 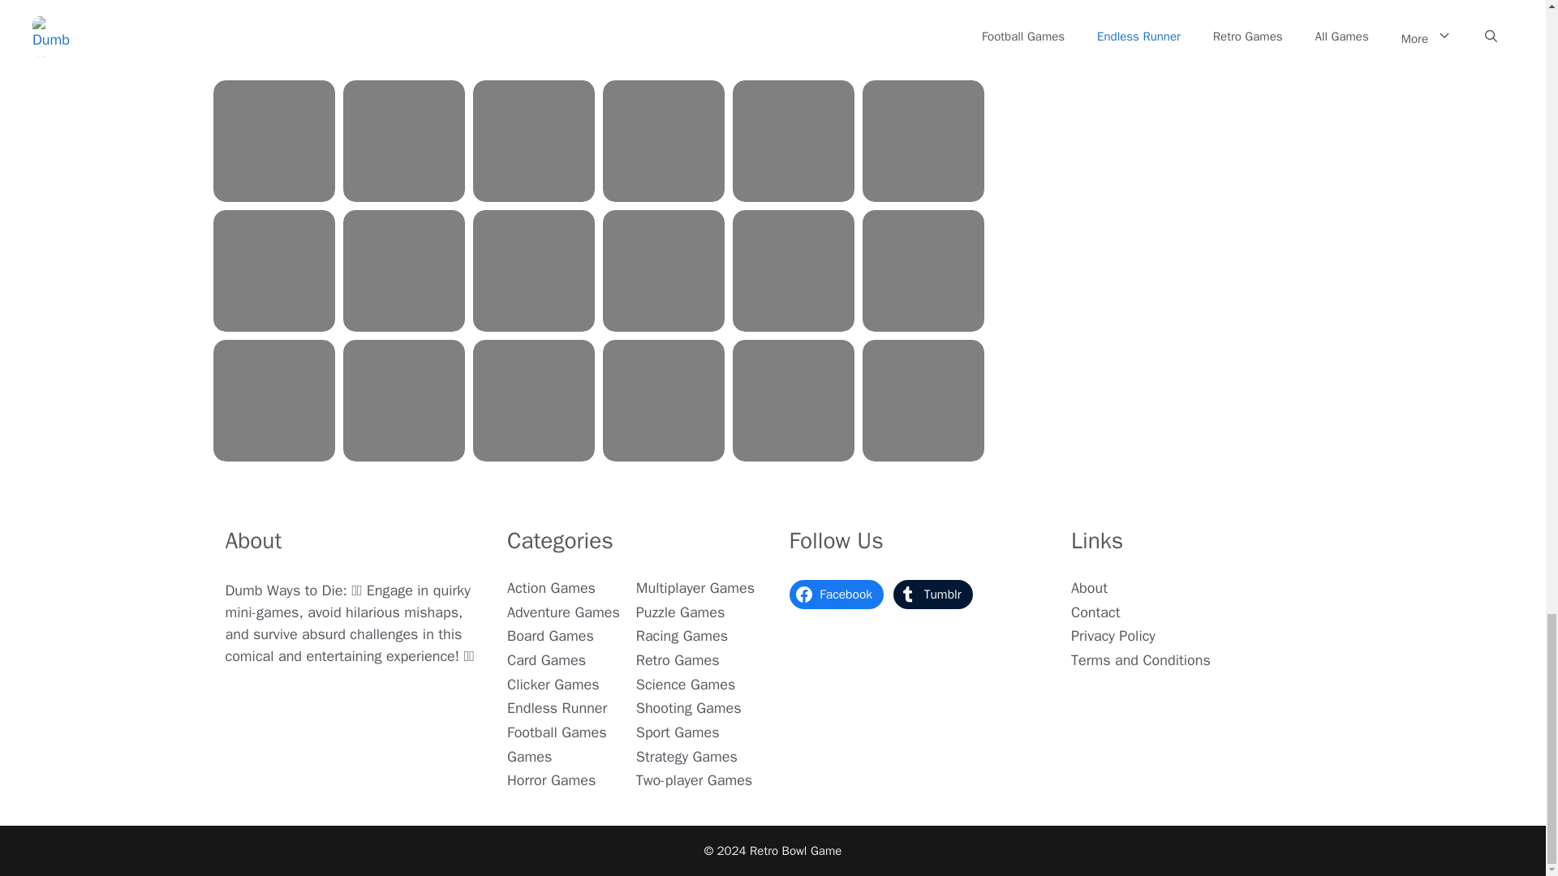 I want to click on Tunnel Rush, so click(x=403, y=141).